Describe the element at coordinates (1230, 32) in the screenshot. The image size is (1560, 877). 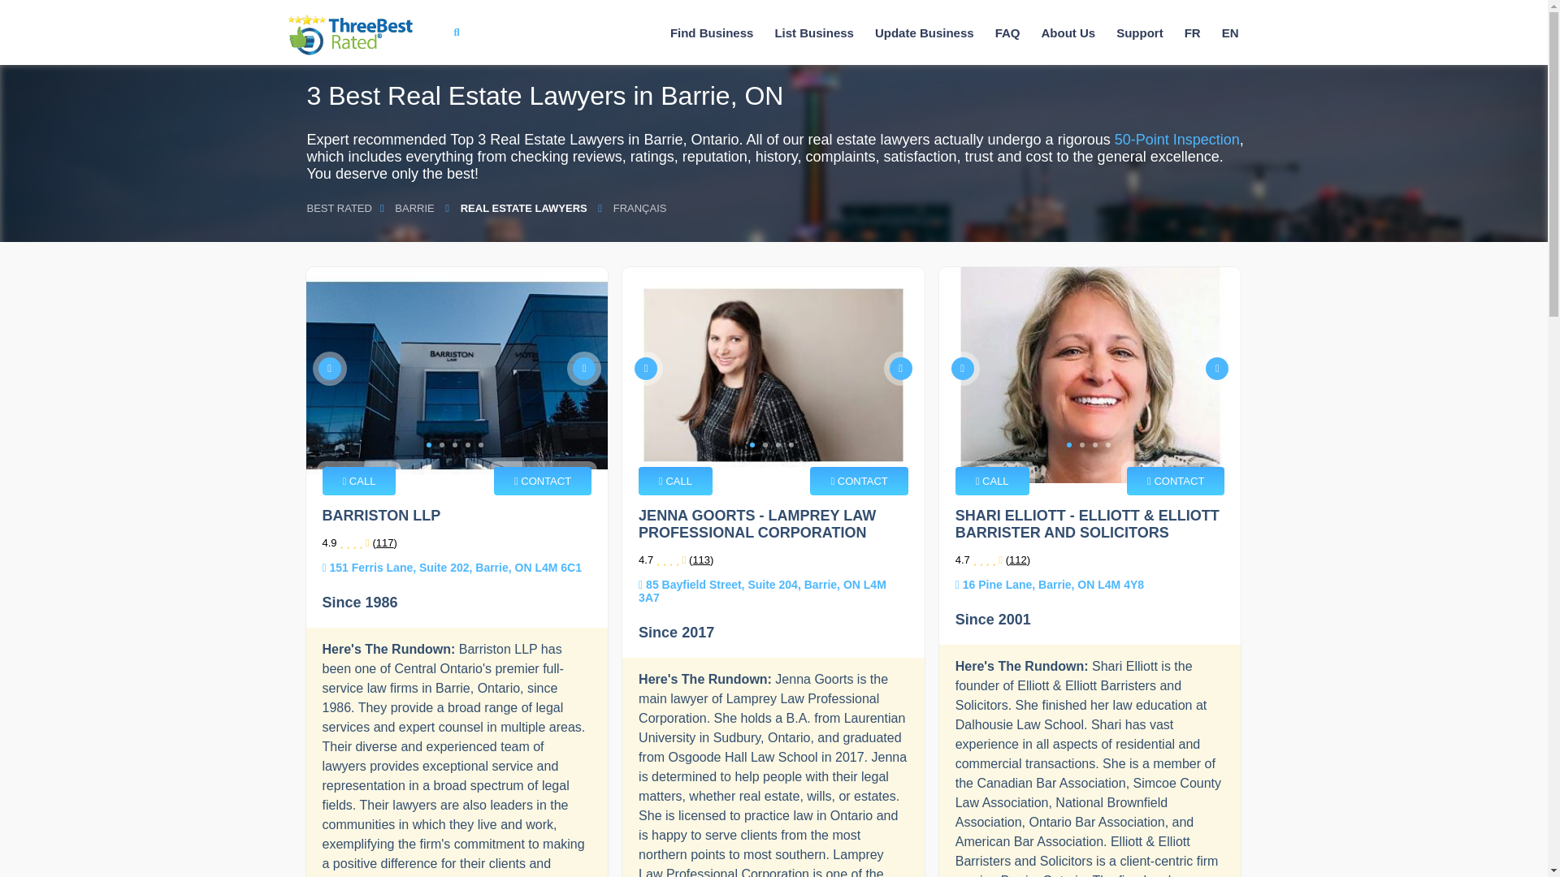
I see `ENGLISH` at that location.